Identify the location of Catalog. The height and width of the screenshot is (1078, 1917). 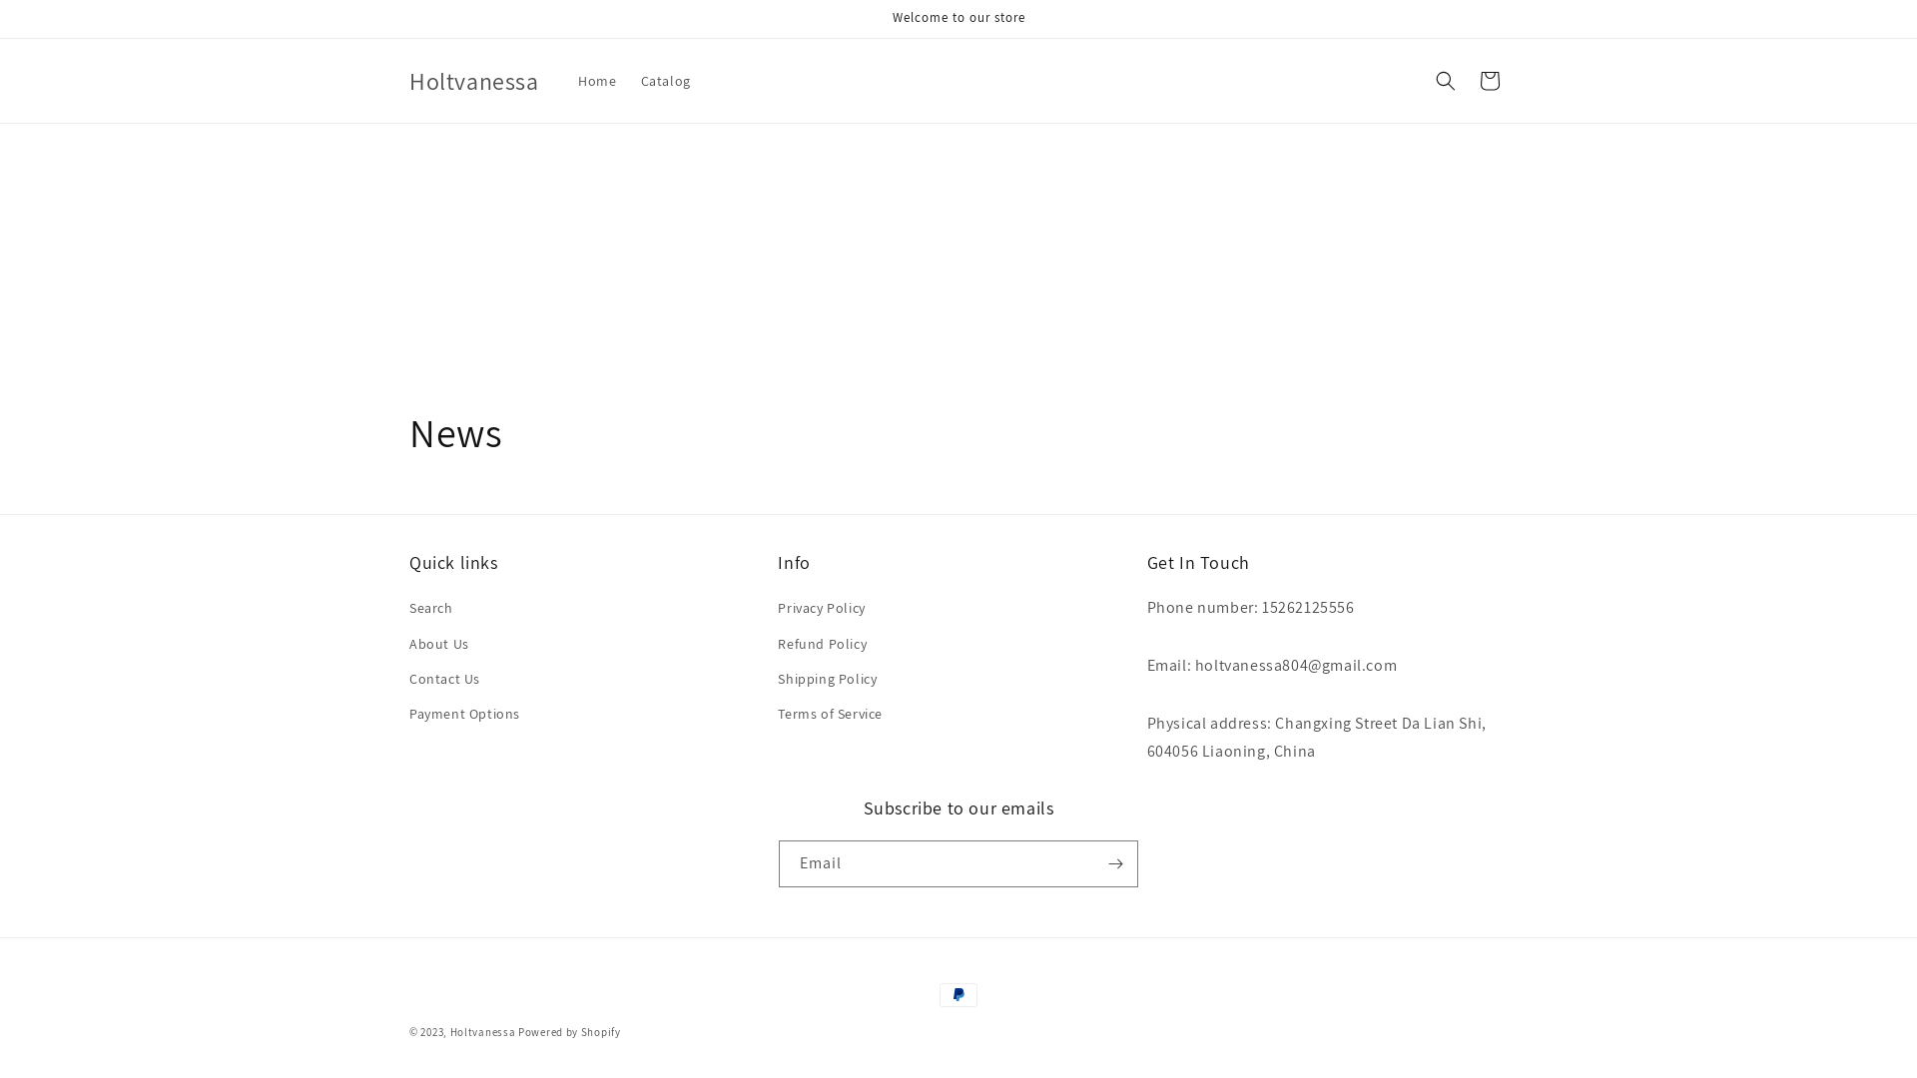
(666, 81).